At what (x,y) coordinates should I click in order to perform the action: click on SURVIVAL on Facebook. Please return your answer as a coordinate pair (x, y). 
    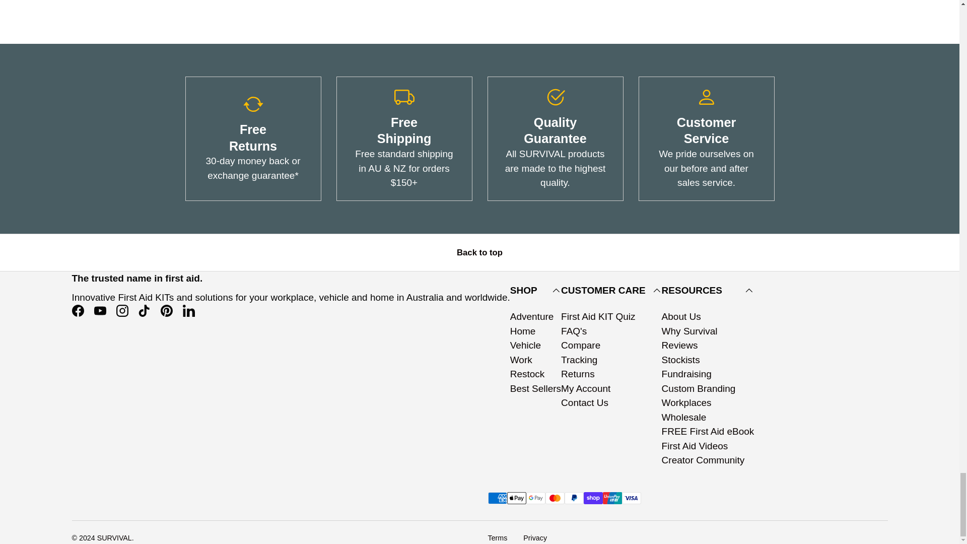
    Looking at the image, I should click on (78, 311).